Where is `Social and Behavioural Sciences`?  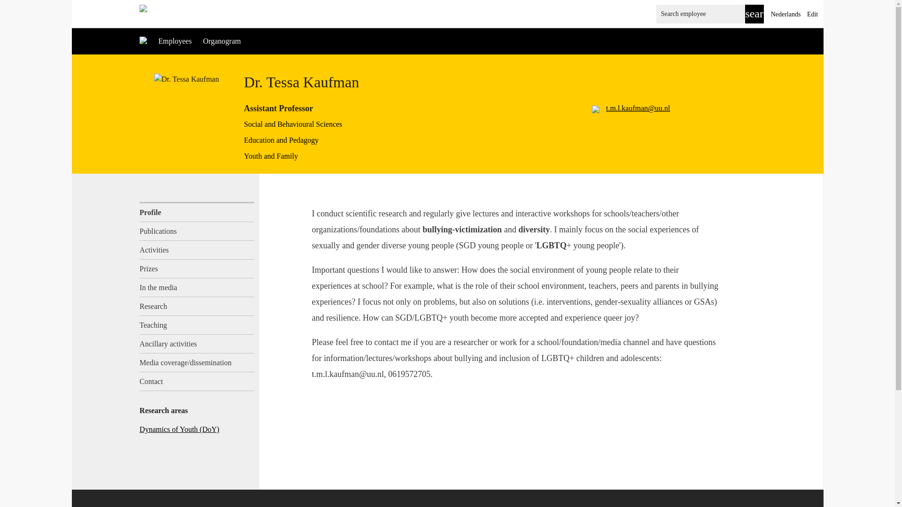 Social and Behavioural Sciences is located at coordinates (292, 124).